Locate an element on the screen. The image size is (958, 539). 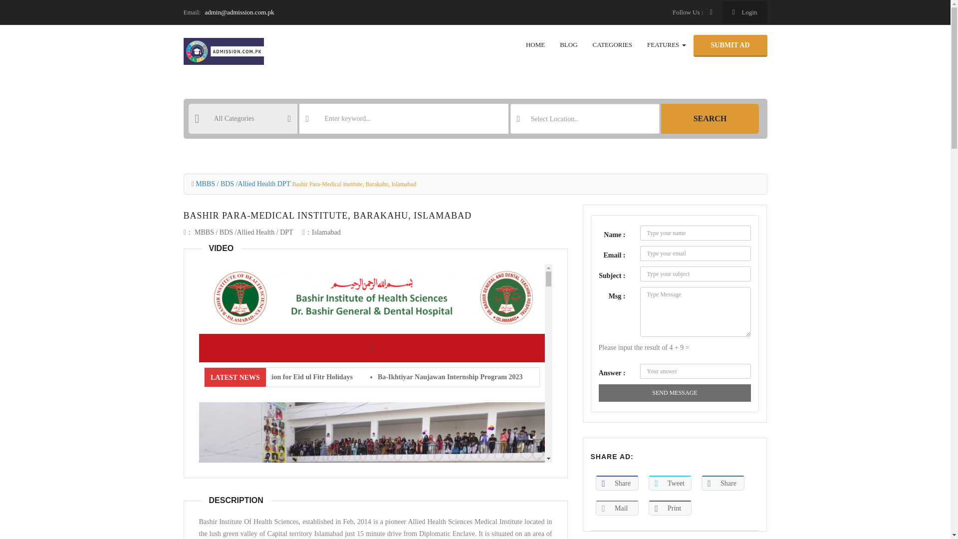
Login is located at coordinates (744, 12).